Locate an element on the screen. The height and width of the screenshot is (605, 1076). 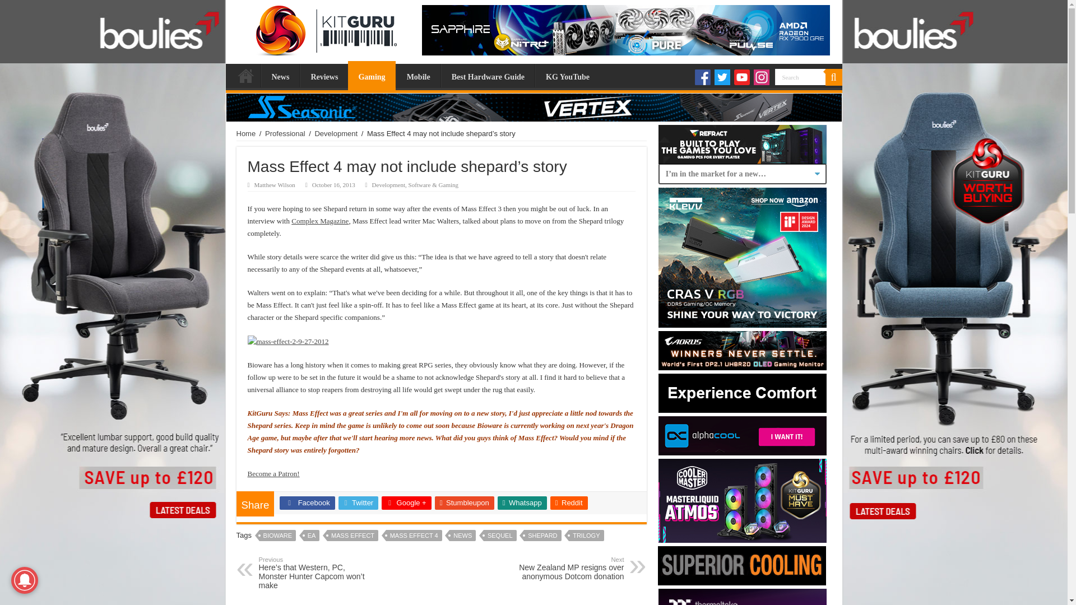
Gaming is located at coordinates (371, 75).